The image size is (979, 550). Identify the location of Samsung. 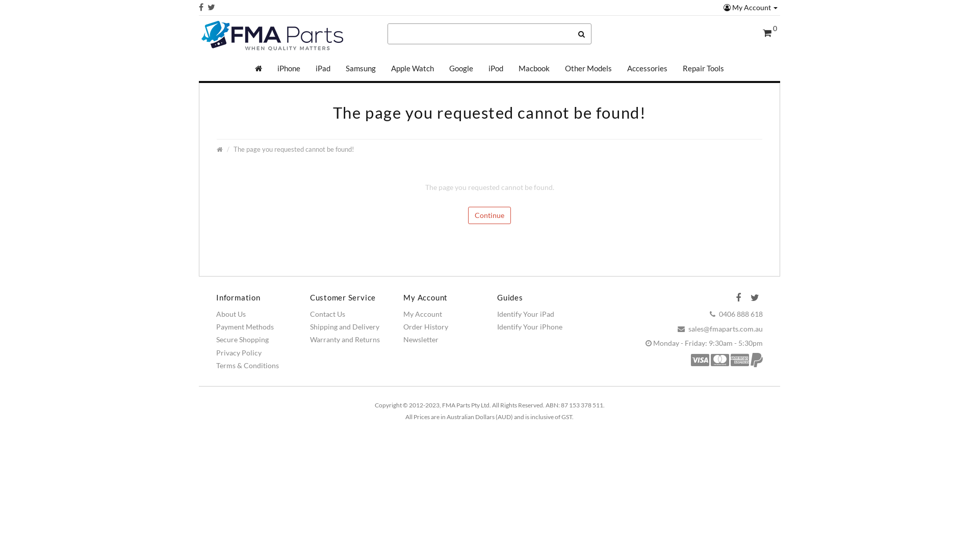
(361, 68).